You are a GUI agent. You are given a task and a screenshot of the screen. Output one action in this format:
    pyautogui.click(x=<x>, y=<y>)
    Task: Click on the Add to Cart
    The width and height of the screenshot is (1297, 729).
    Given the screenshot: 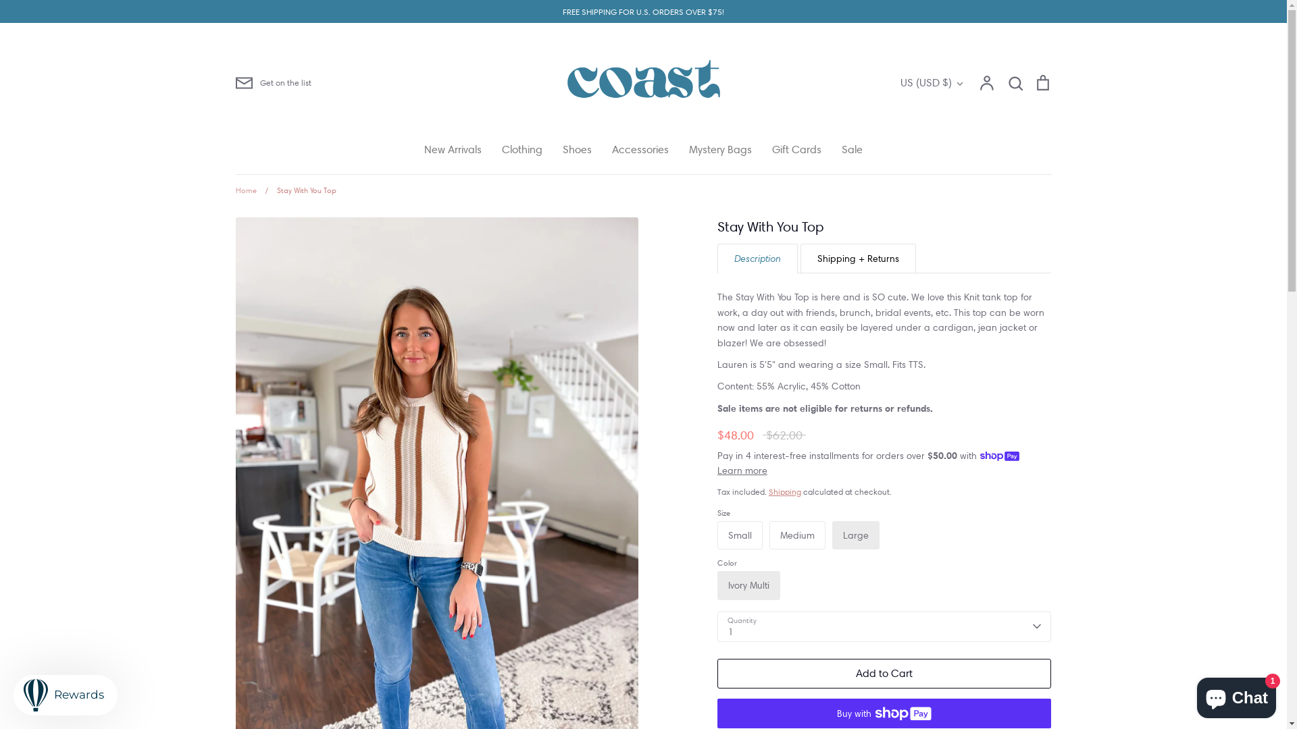 What is the action you would take?
    pyautogui.click(x=885, y=674)
    